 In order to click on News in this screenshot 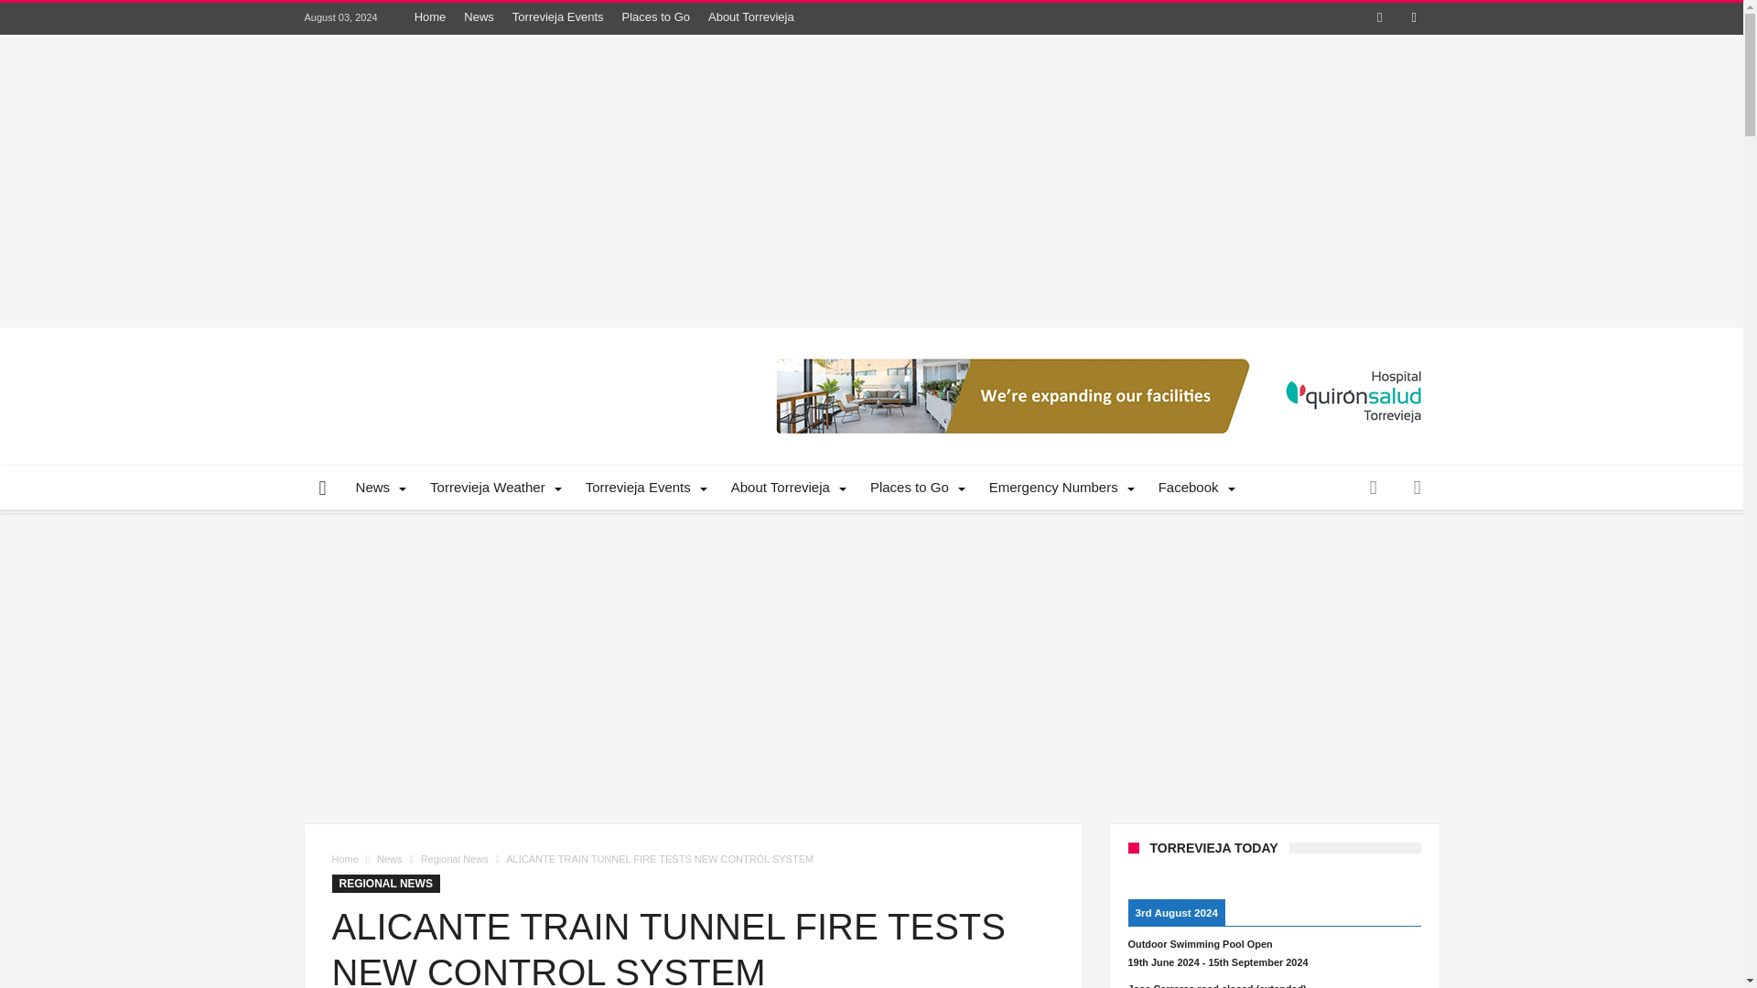, I will do `click(379, 487)`.